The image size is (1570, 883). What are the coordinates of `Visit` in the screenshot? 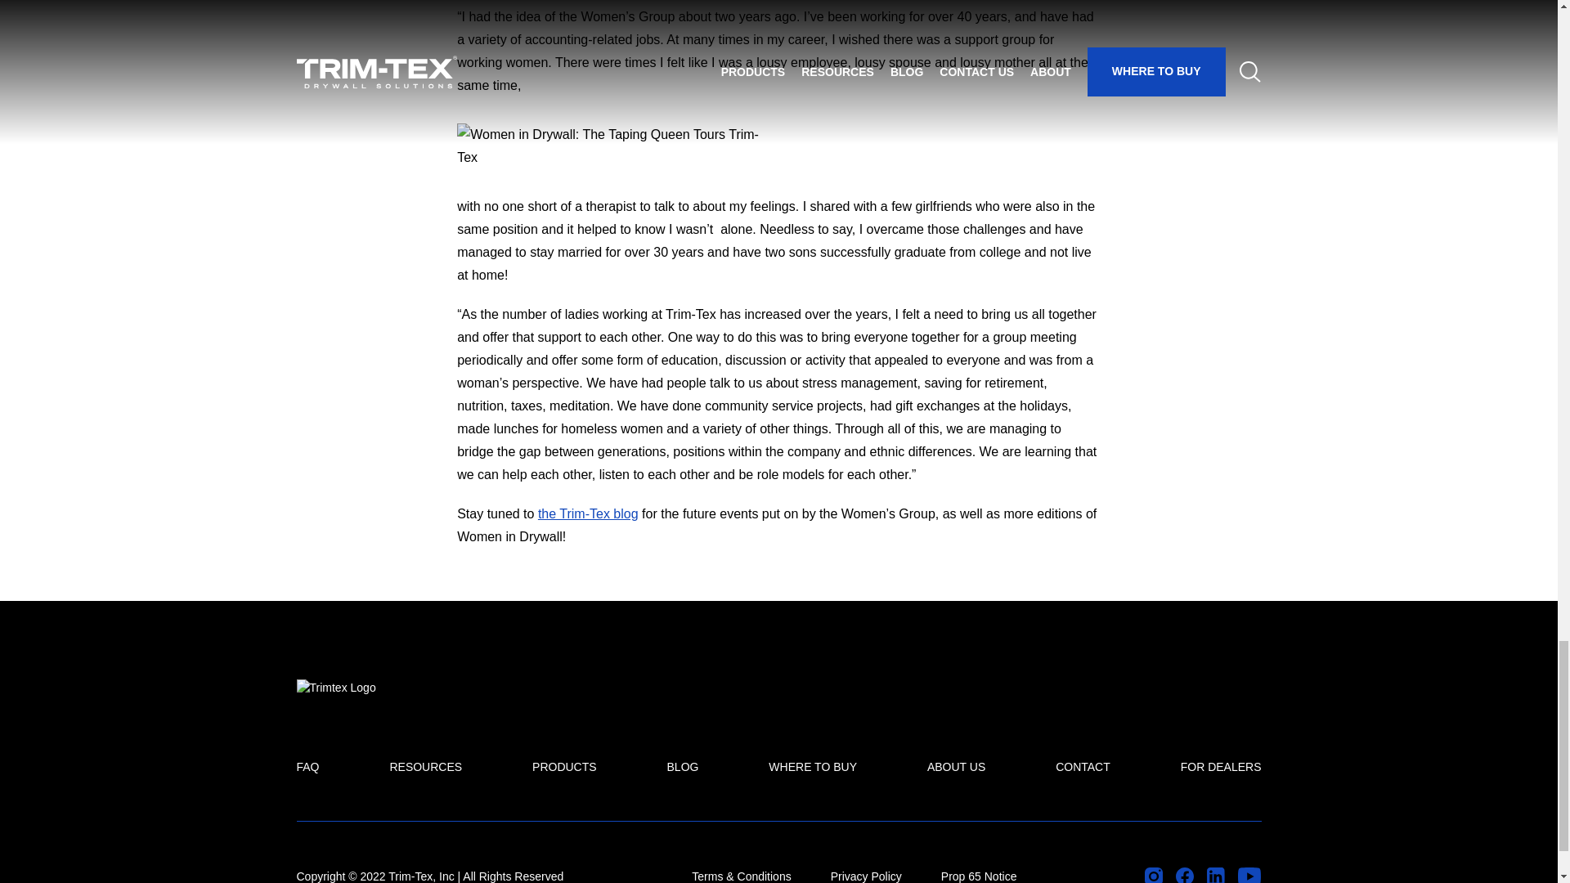 It's located at (1184, 875).